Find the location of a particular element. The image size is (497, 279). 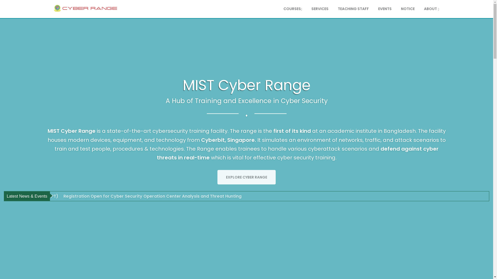

SERVICES is located at coordinates (320, 9).